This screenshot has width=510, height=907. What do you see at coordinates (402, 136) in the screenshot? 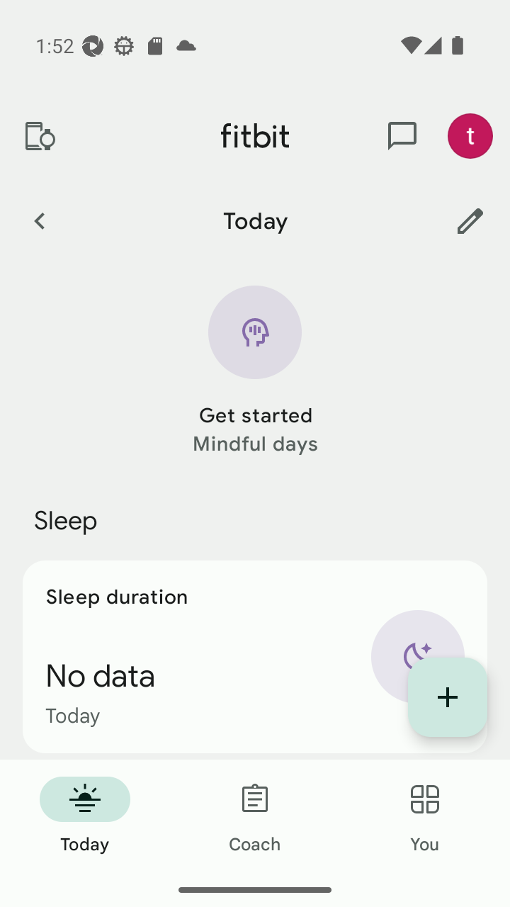
I see `messages and notifications` at bounding box center [402, 136].